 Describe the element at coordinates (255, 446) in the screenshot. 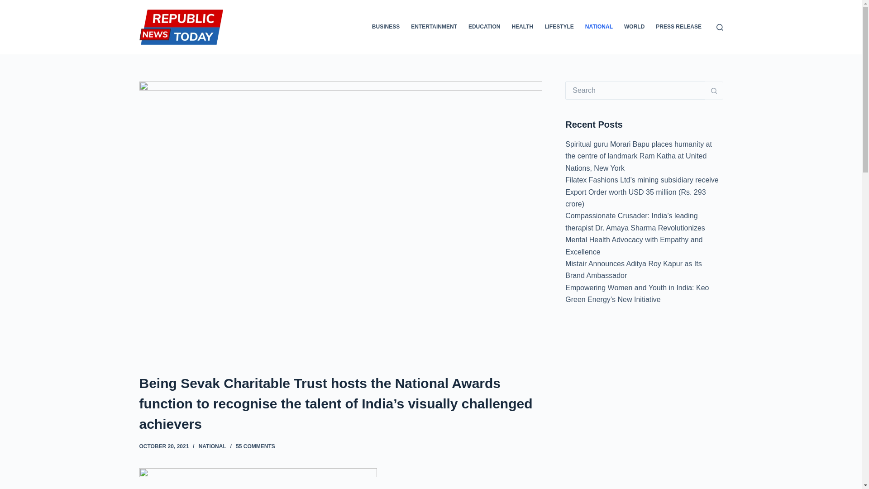

I see `55 COMMENTS` at that location.